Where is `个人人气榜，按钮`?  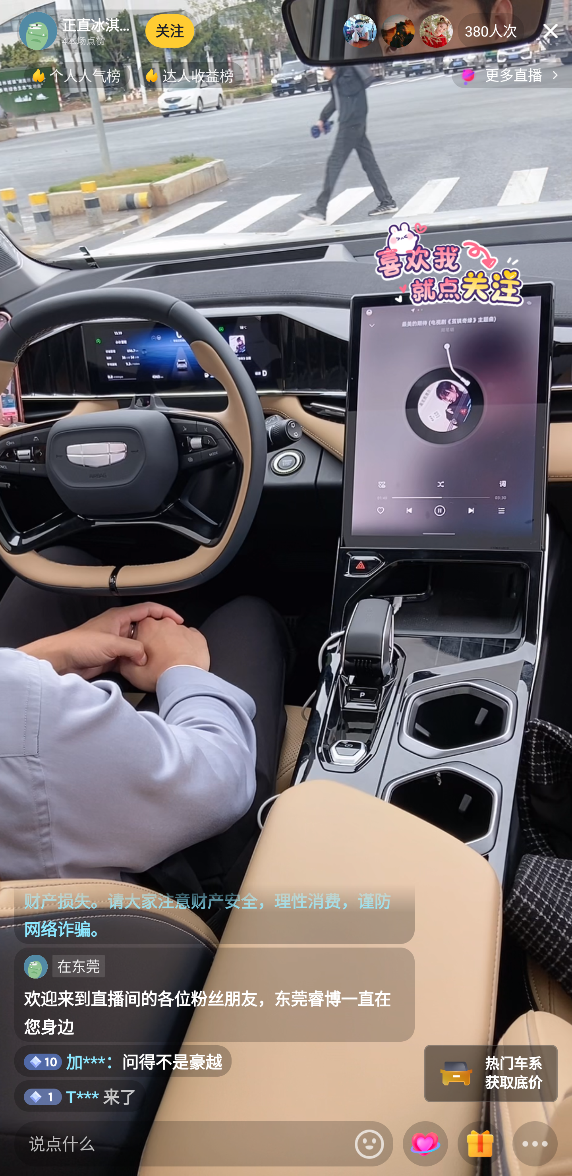
个人人气榜，按钮 is located at coordinates (77, 75).